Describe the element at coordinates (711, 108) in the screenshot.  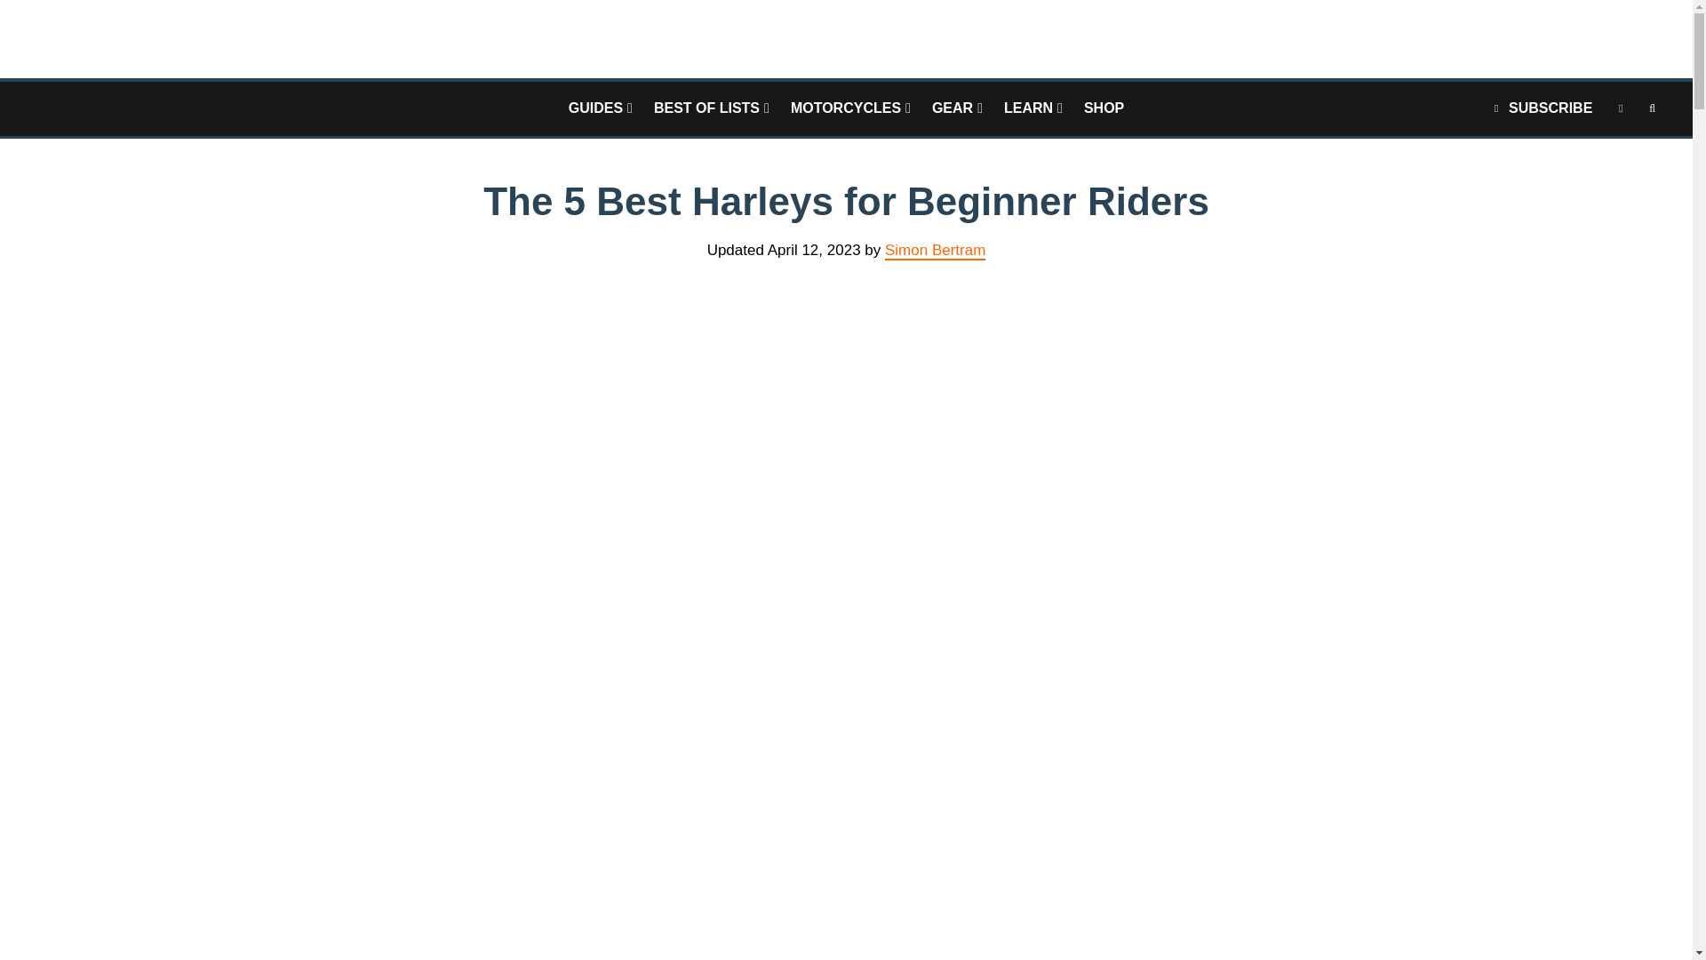
I see `BEST OF LISTS` at that location.